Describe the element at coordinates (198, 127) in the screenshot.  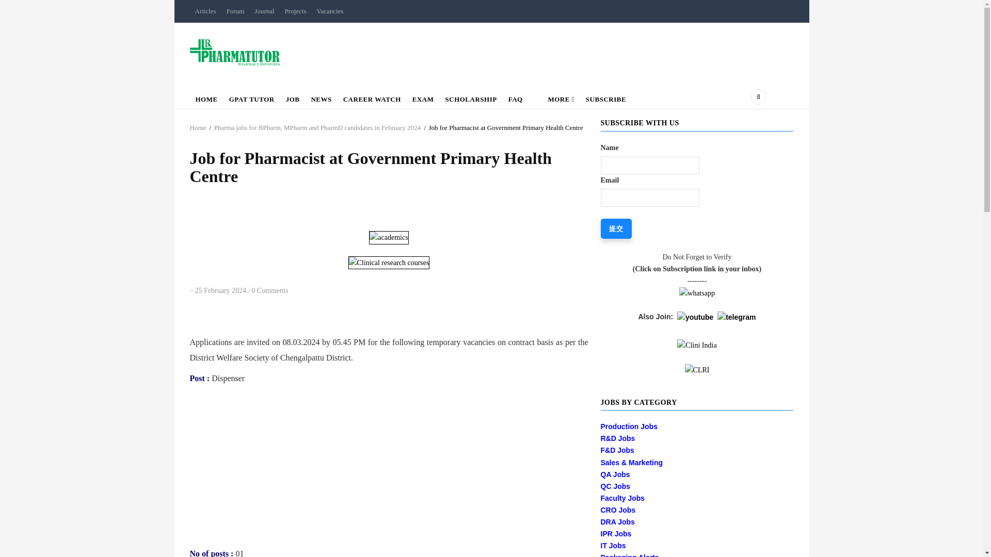
I see `Home` at that location.